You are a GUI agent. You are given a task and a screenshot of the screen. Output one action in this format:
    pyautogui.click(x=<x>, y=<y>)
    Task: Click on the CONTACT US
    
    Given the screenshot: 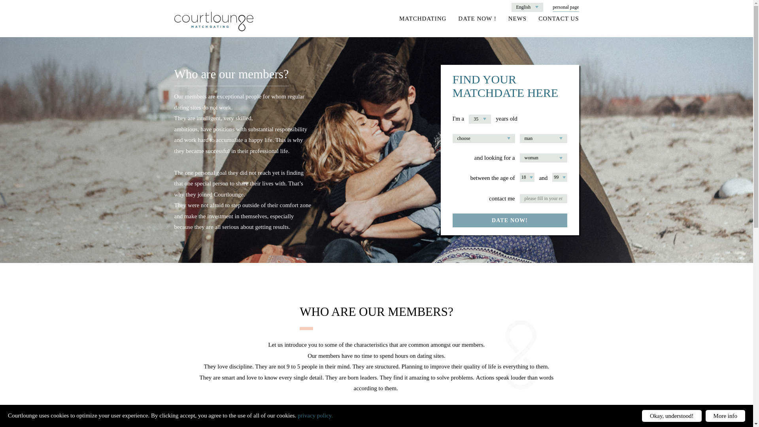 What is the action you would take?
    pyautogui.click(x=558, y=18)
    